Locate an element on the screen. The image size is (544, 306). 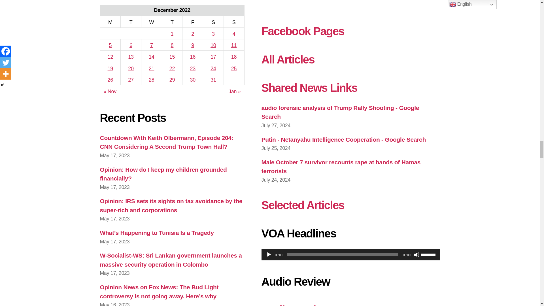
Monday is located at coordinates (110, 22).